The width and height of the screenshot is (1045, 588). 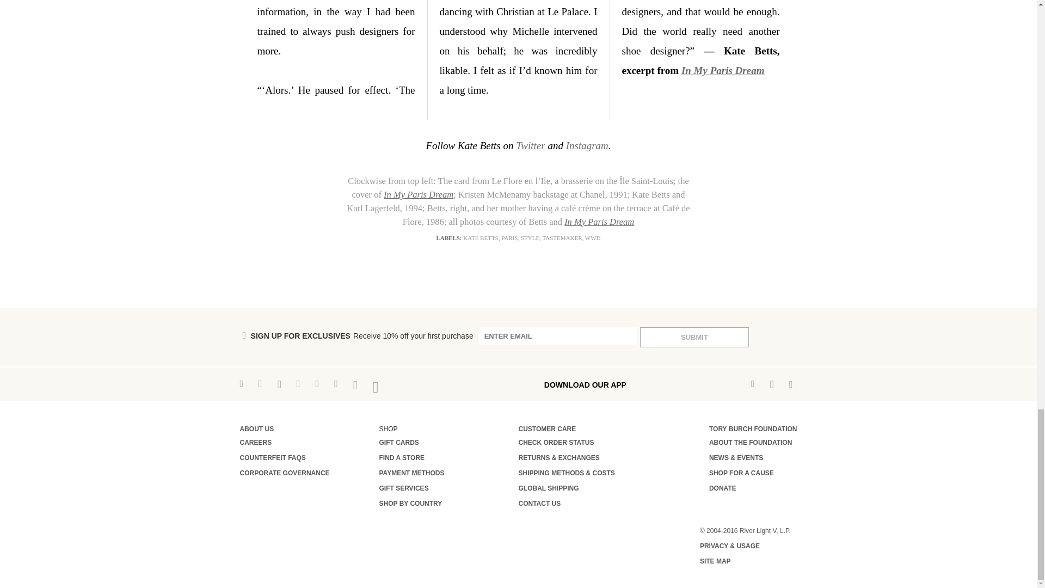 I want to click on PARIS, so click(x=509, y=237).